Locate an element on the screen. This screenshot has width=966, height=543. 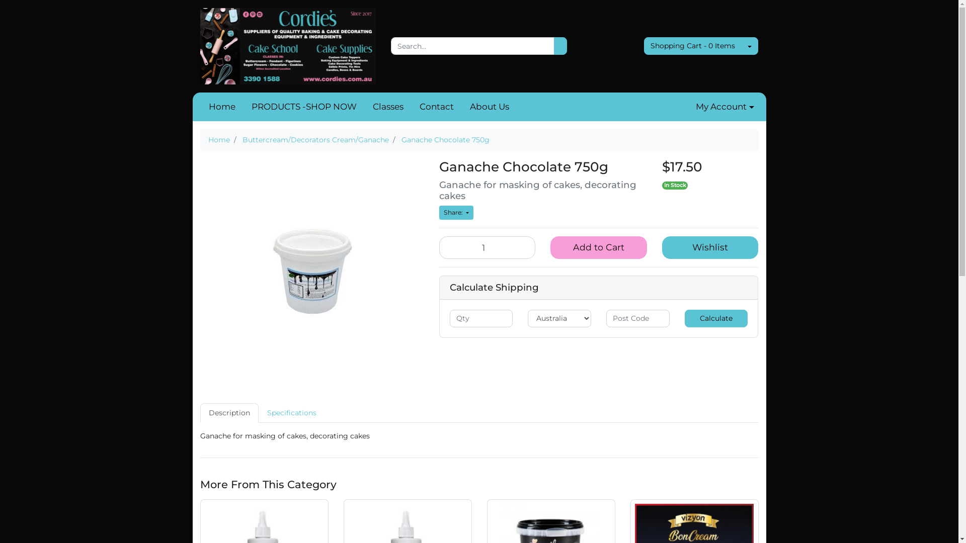
Share: is located at coordinates (456, 213).